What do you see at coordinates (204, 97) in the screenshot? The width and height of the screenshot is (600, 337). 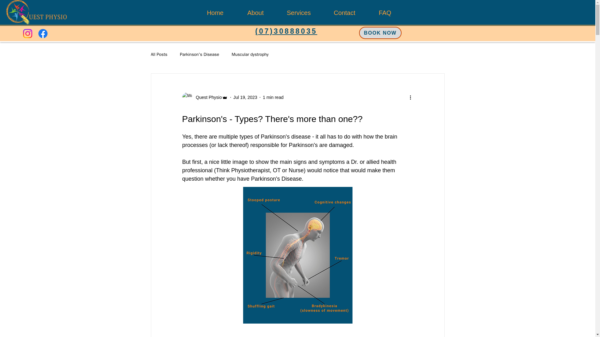 I see `Quest Physio` at bounding box center [204, 97].